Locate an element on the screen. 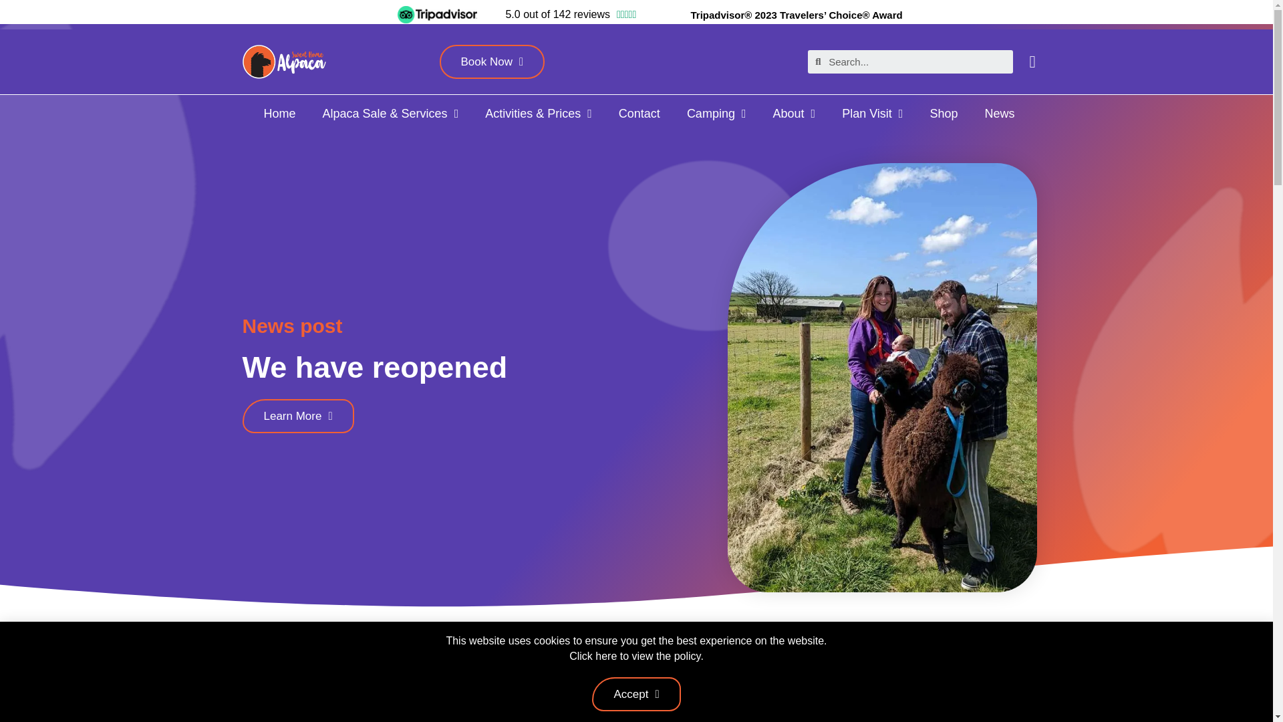 The width and height of the screenshot is (1283, 722). News is located at coordinates (999, 114).